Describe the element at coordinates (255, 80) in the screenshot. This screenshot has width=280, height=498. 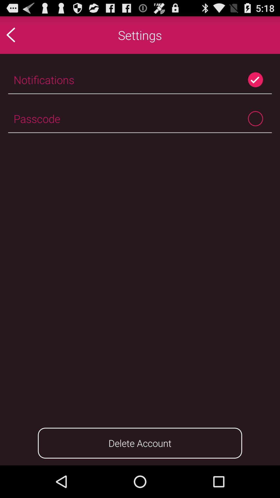
I see `turn off item to the right of notifications item` at that location.